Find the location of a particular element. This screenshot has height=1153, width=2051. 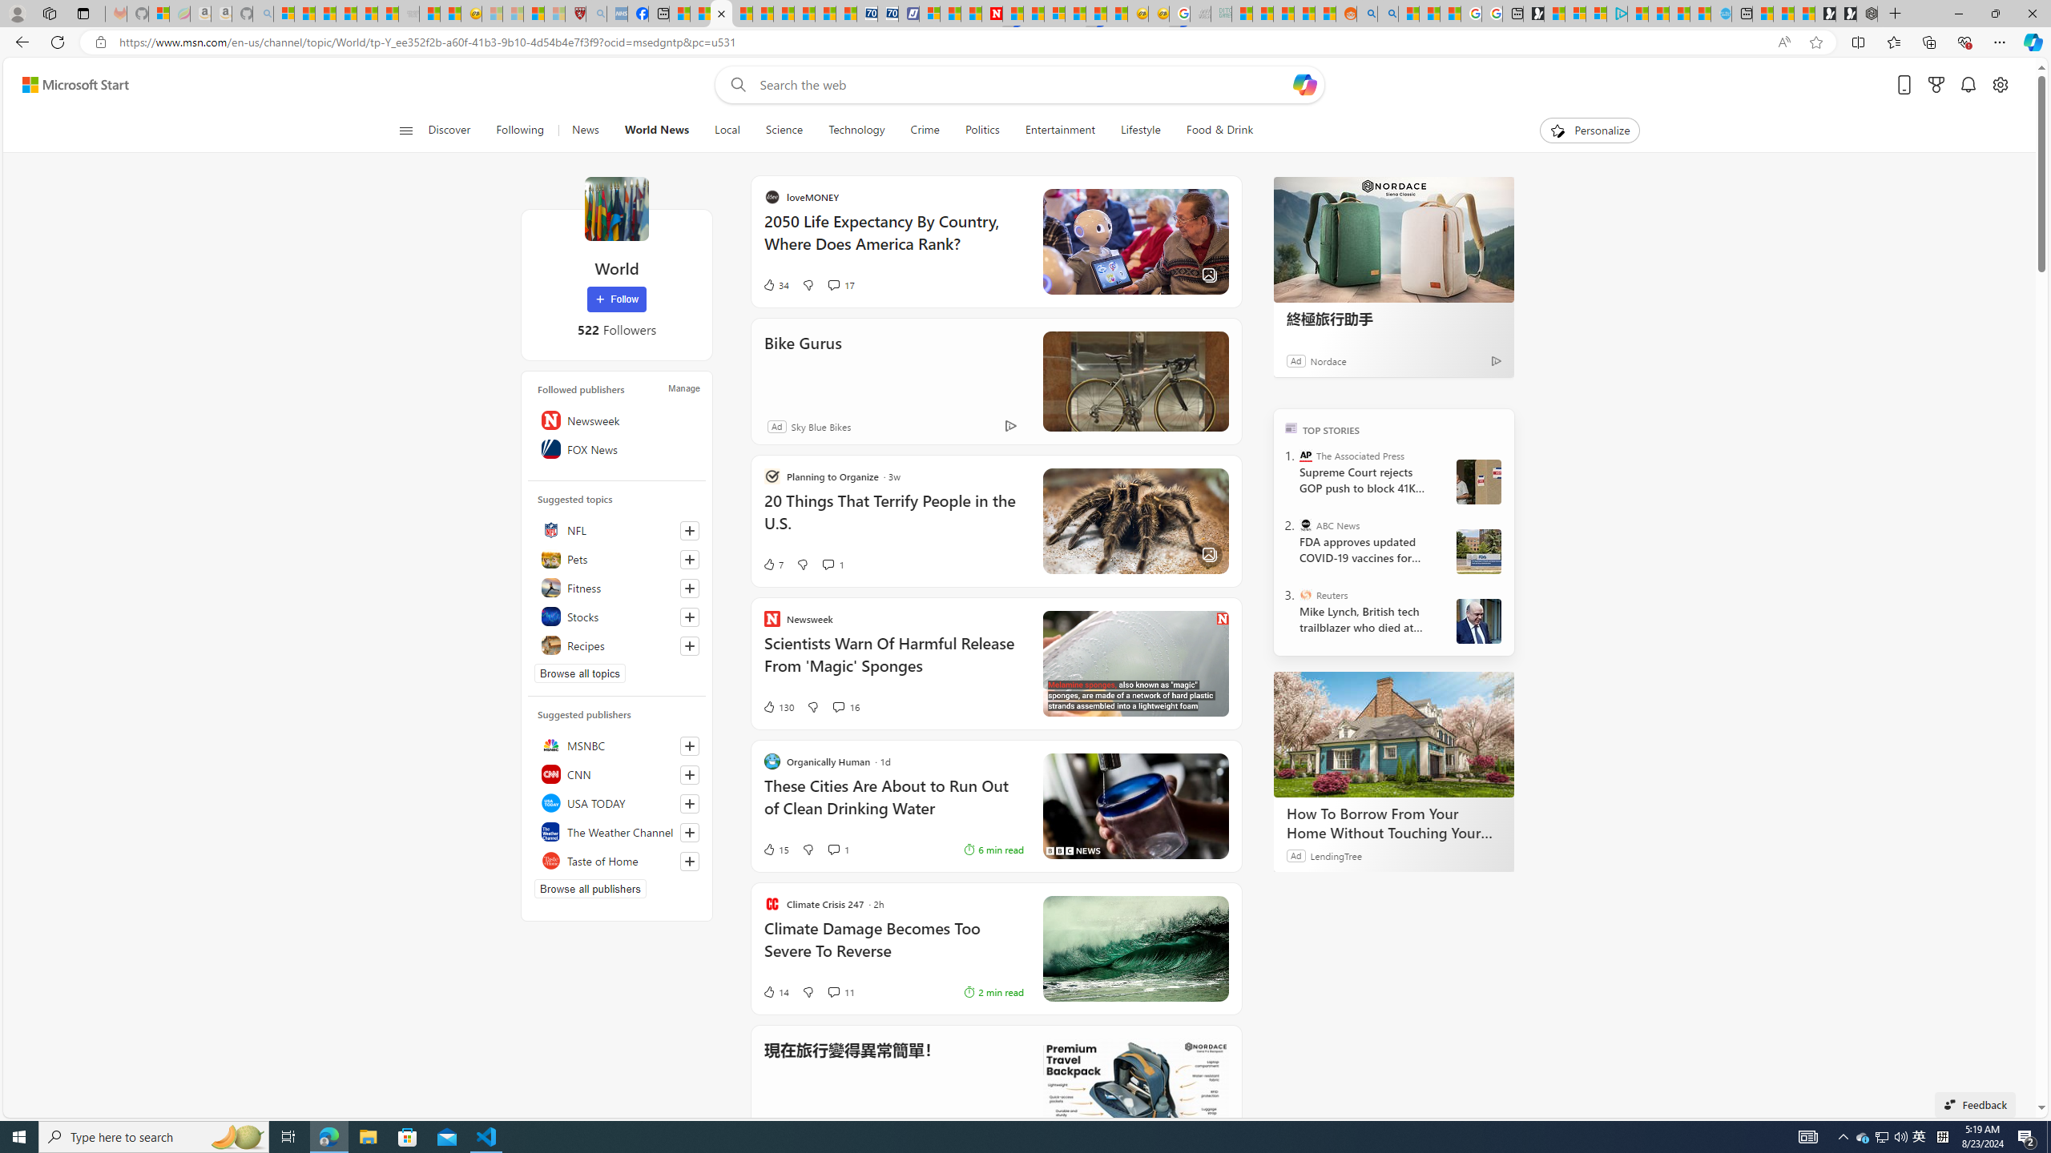

TOP is located at coordinates (1291, 427).